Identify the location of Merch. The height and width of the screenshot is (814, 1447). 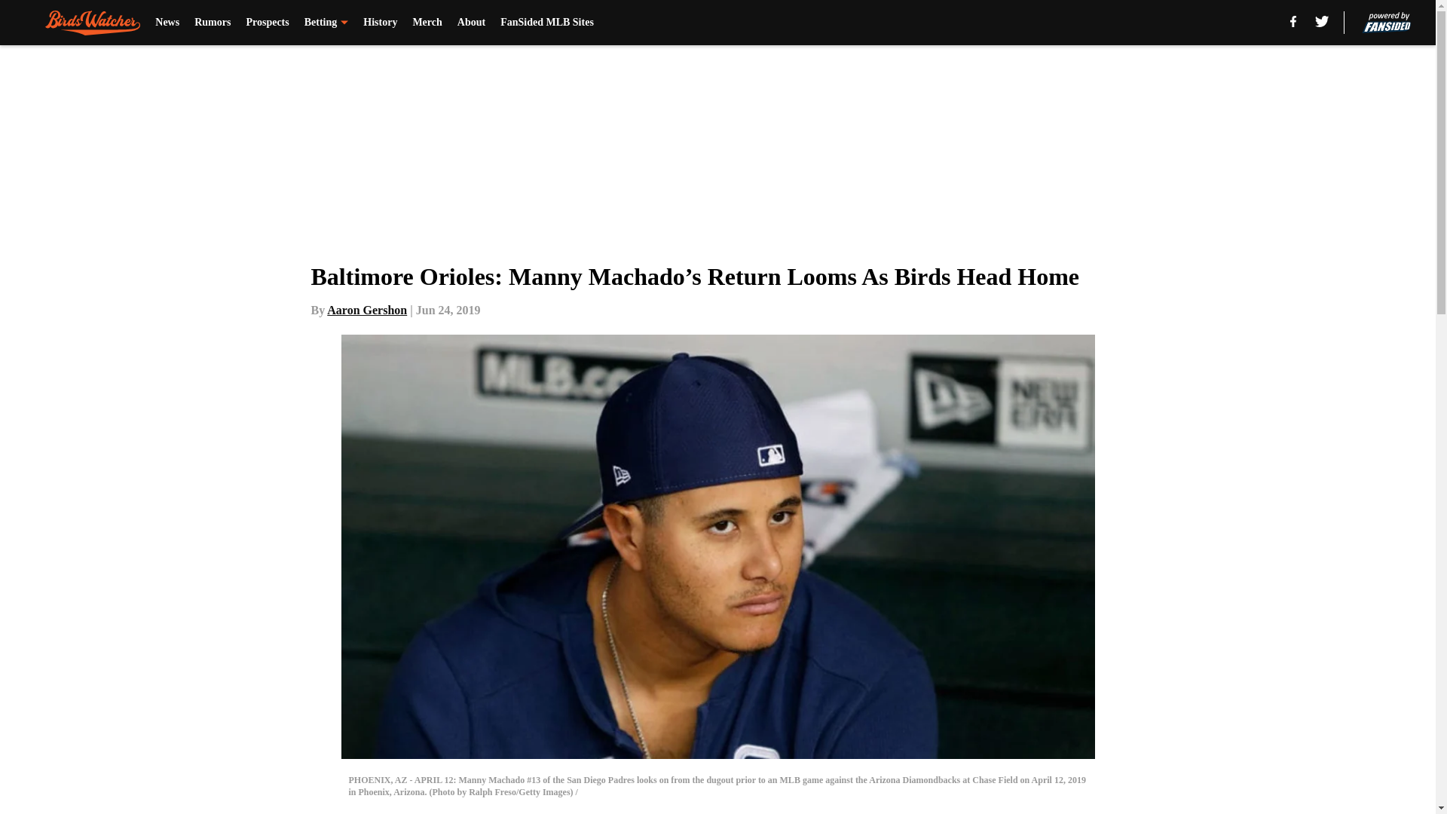
(427, 23).